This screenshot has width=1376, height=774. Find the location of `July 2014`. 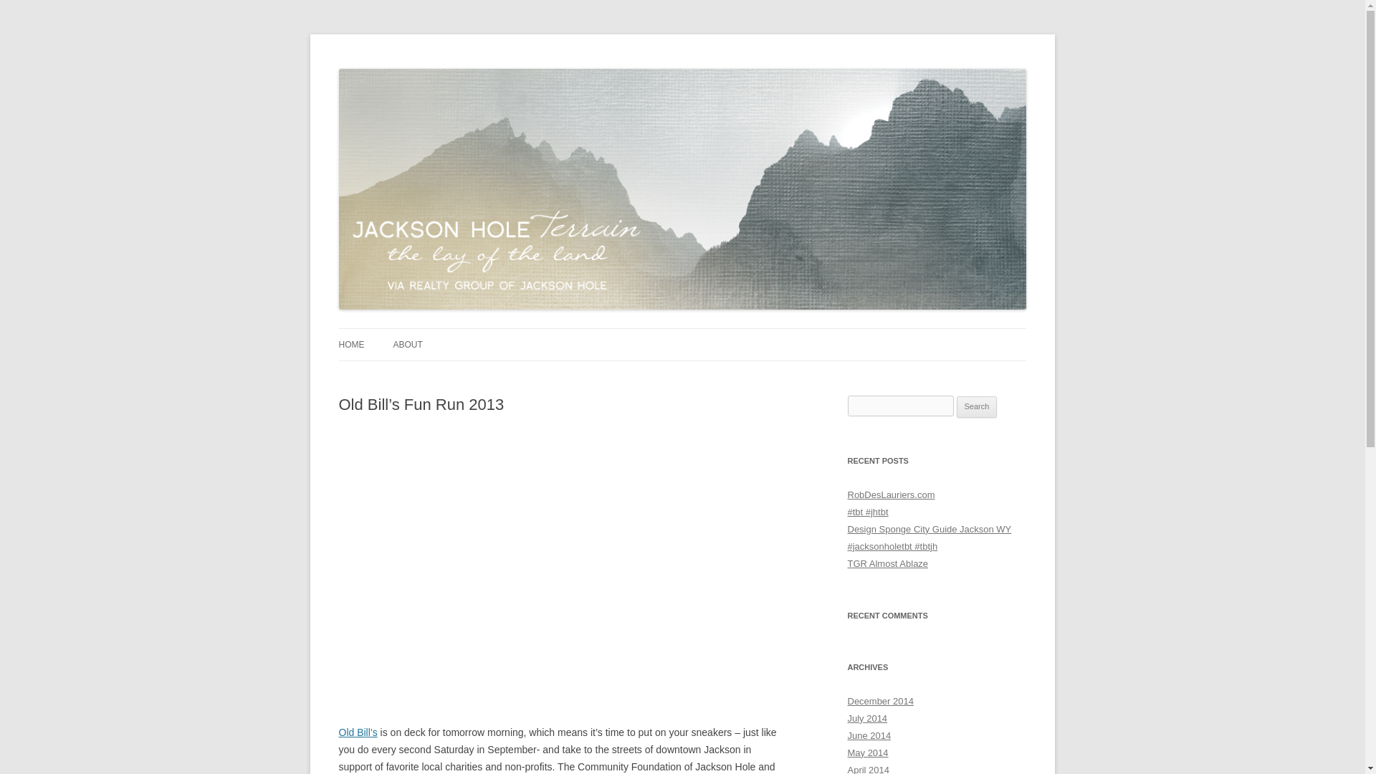

July 2014 is located at coordinates (867, 718).